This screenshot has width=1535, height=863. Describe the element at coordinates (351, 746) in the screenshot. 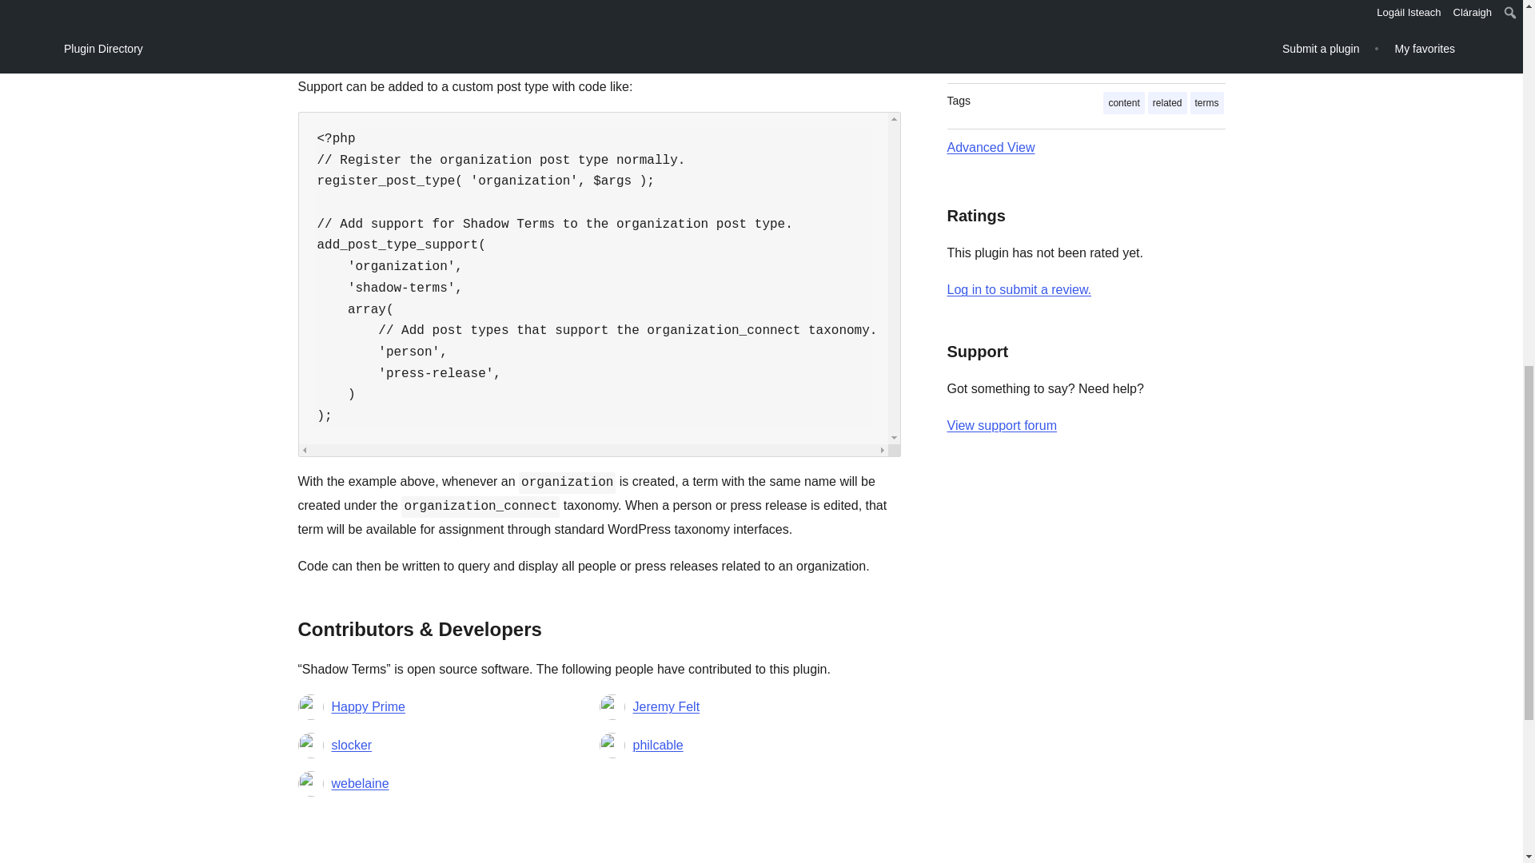

I see `slocker` at that location.